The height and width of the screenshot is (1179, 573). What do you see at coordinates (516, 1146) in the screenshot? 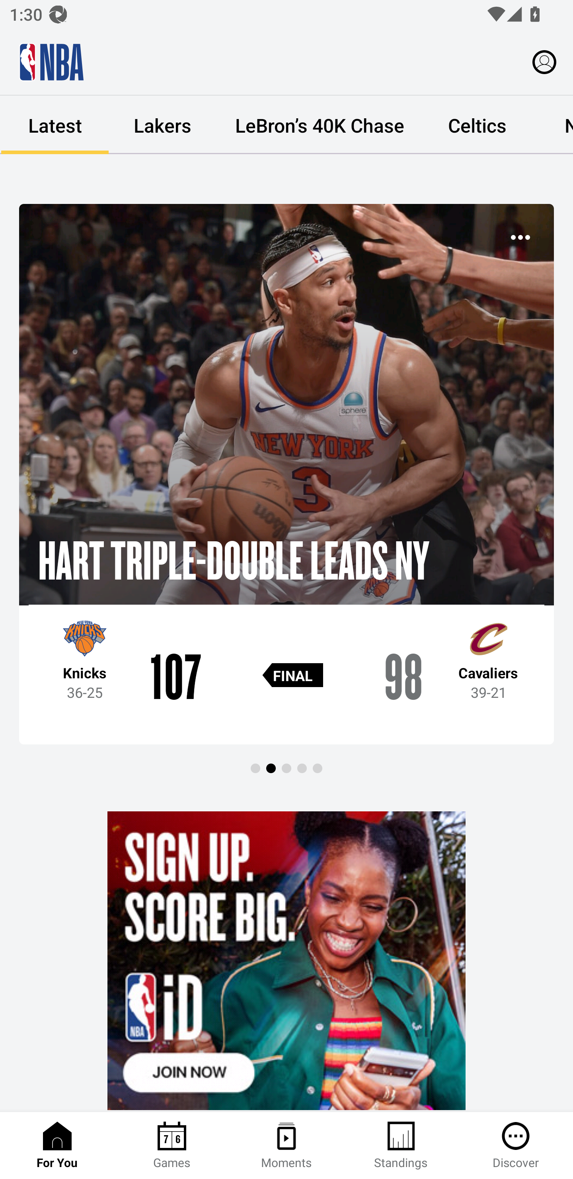
I see `Discover` at bounding box center [516, 1146].